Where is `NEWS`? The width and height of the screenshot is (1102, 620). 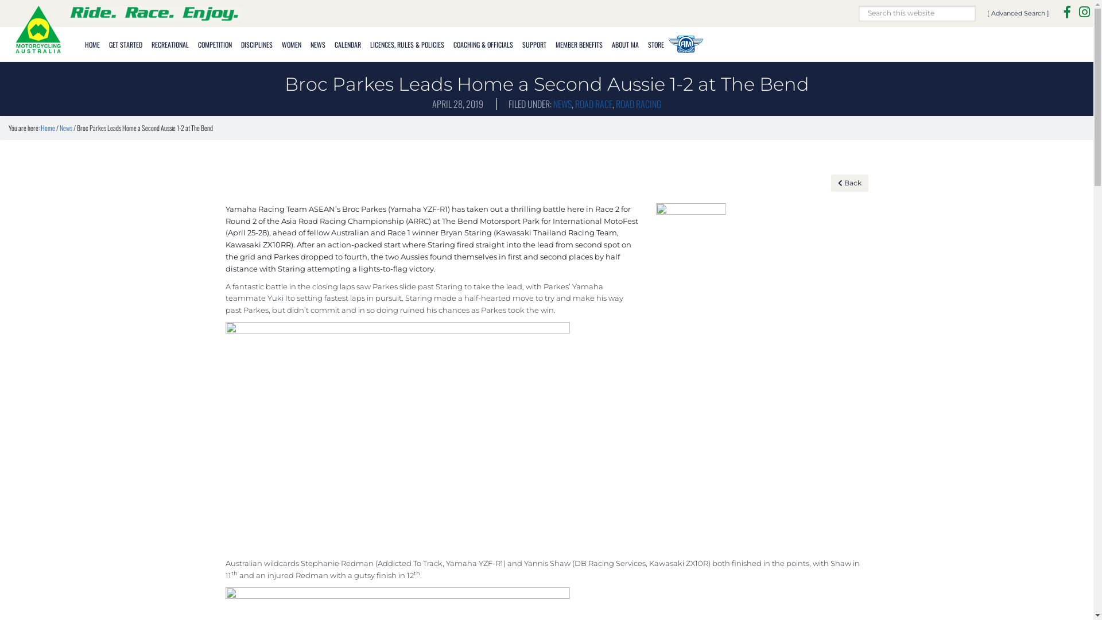 NEWS is located at coordinates (318, 44).